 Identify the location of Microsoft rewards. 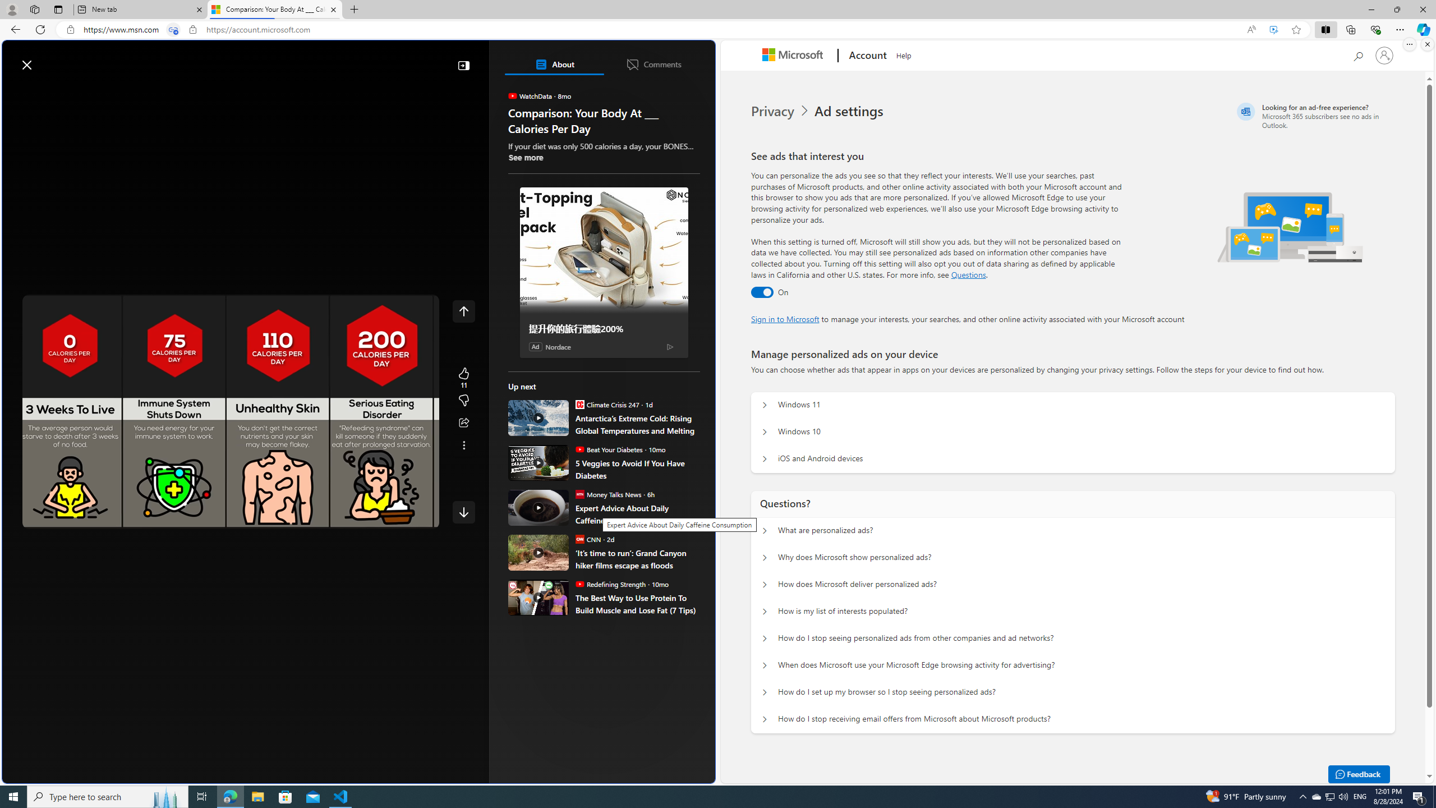
(645, 59).